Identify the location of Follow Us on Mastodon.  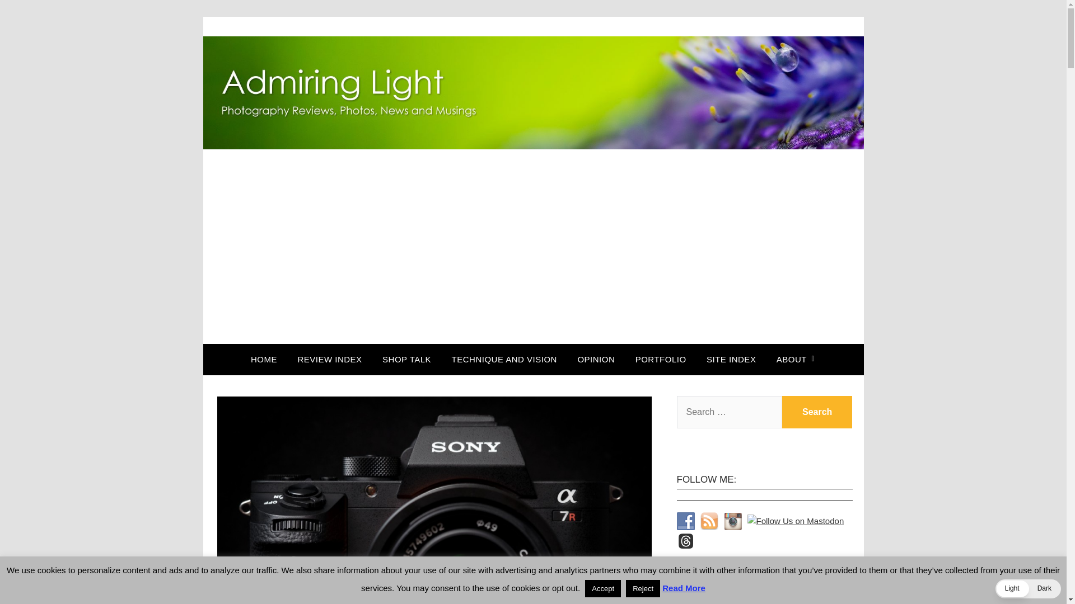
(795, 521).